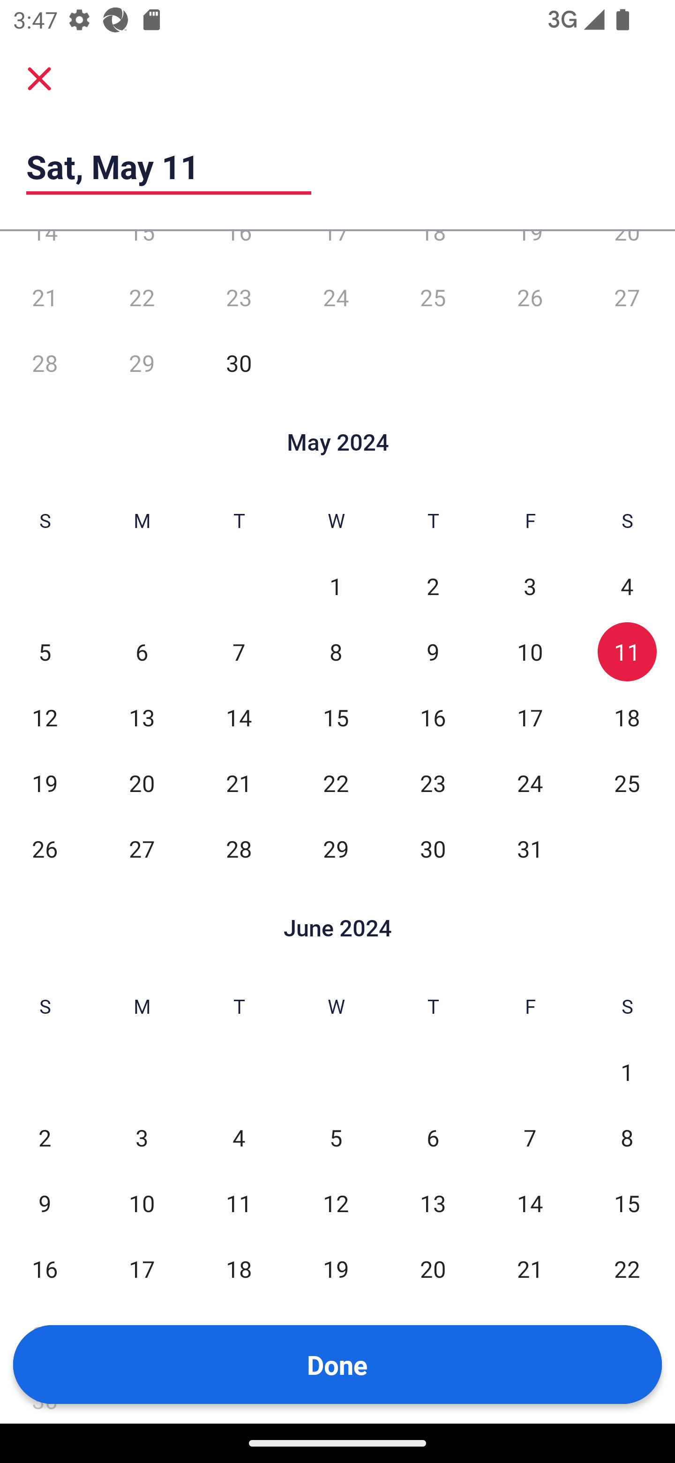  I want to click on 10 Fri, May 10, Not Selected, so click(530, 652).